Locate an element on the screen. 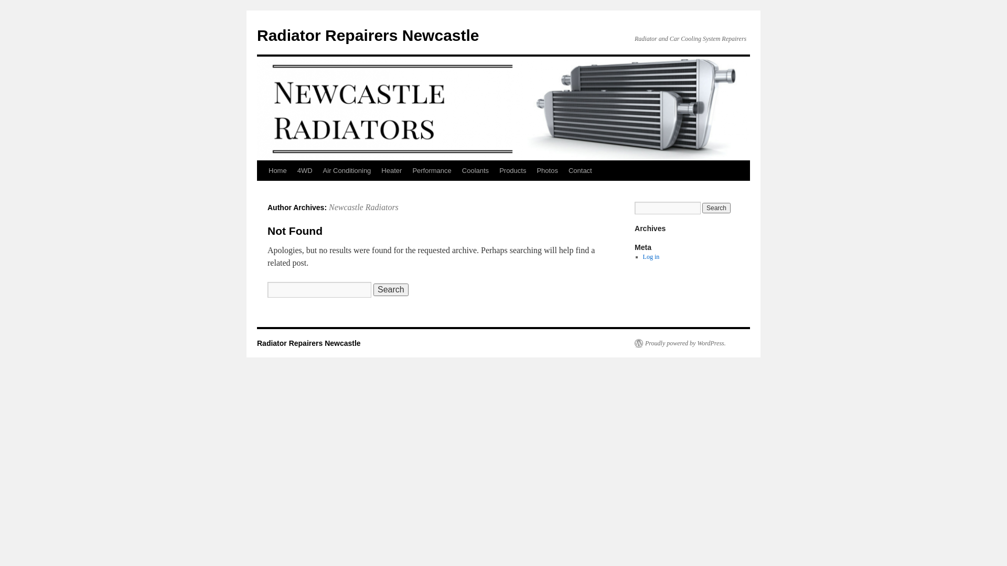 The image size is (1007, 566). Skip to content is located at coordinates (261, 190).